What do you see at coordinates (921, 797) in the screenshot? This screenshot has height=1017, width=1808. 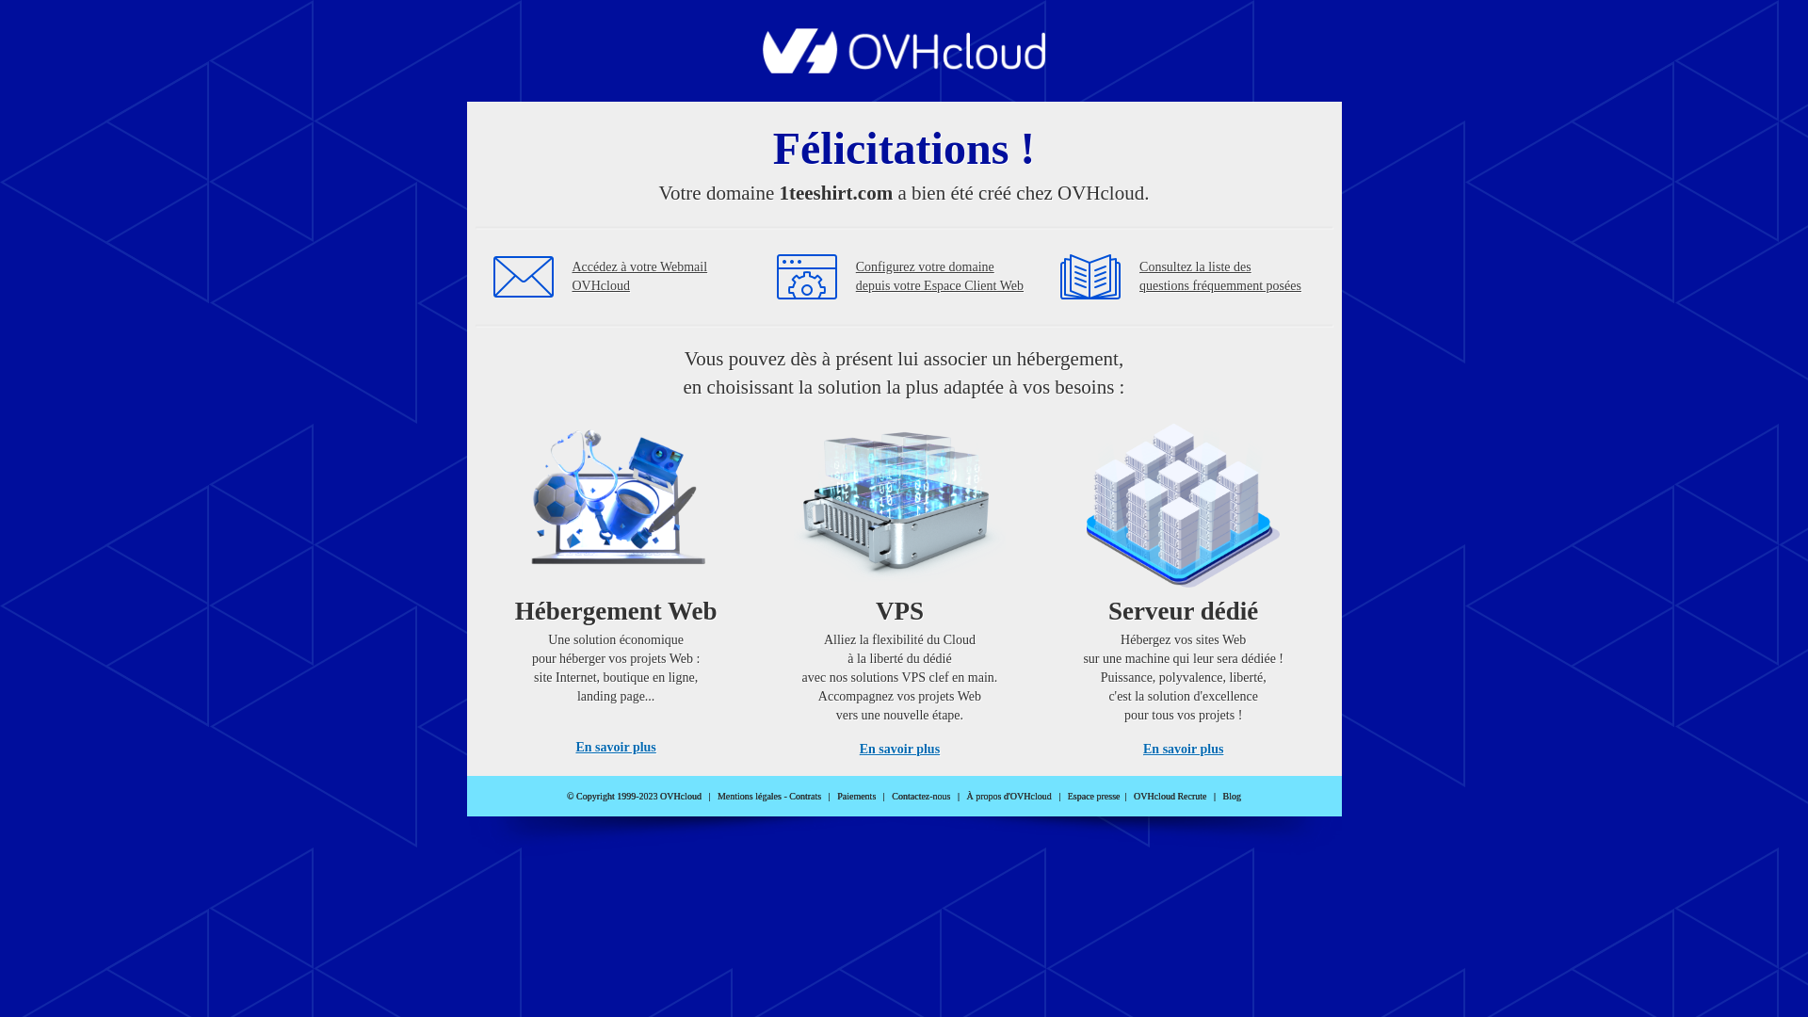 I see `Contactez-nous` at bounding box center [921, 797].